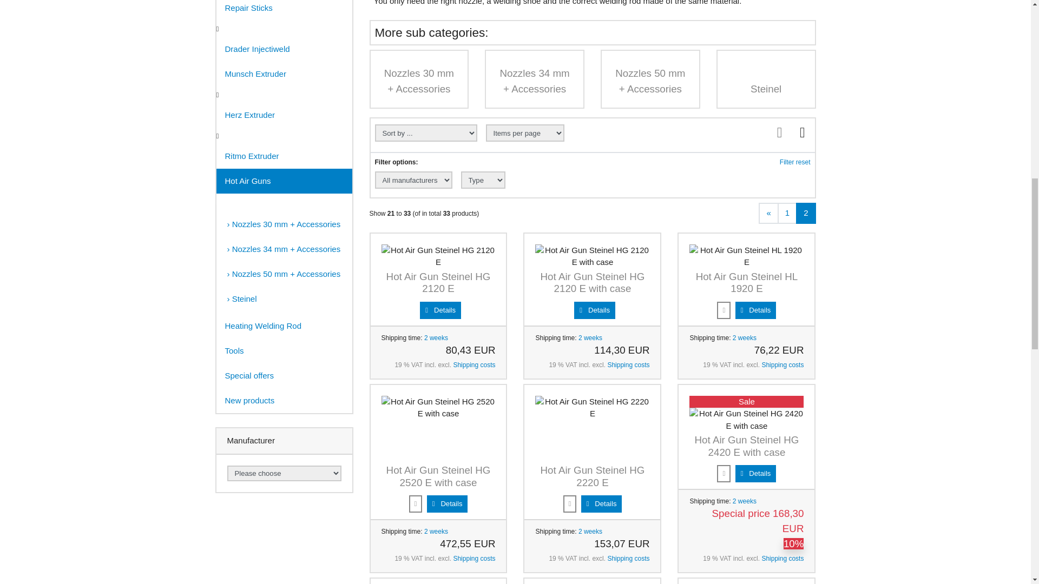 The height and width of the screenshot is (584, 1039). I want to click on Ritmo Extruder, so click(284, 156).